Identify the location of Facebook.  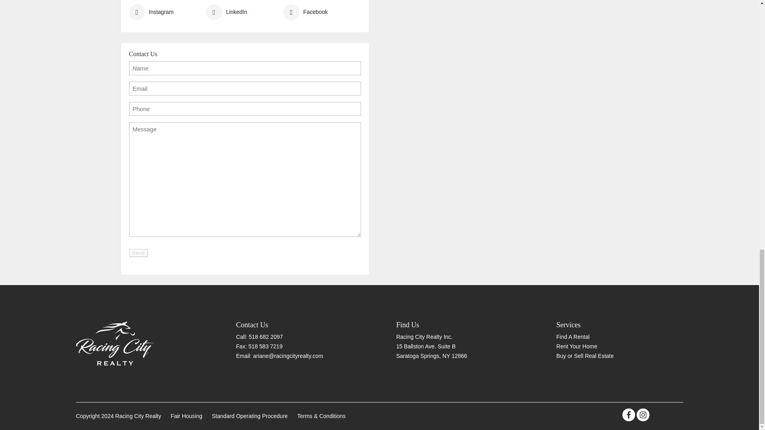
(305, 12).